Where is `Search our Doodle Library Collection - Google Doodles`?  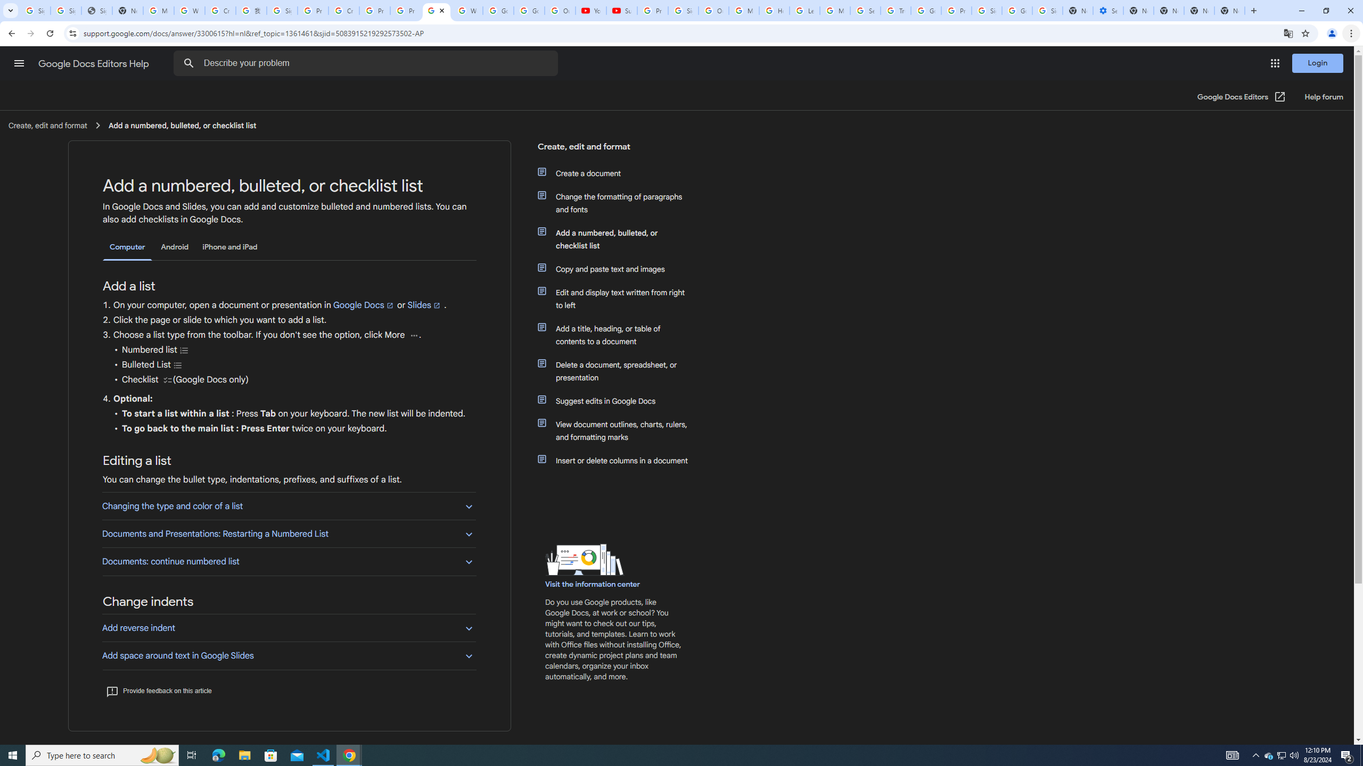
Search our Doodle Library Collection - Google Doodles is located at coordinates (866, 11).